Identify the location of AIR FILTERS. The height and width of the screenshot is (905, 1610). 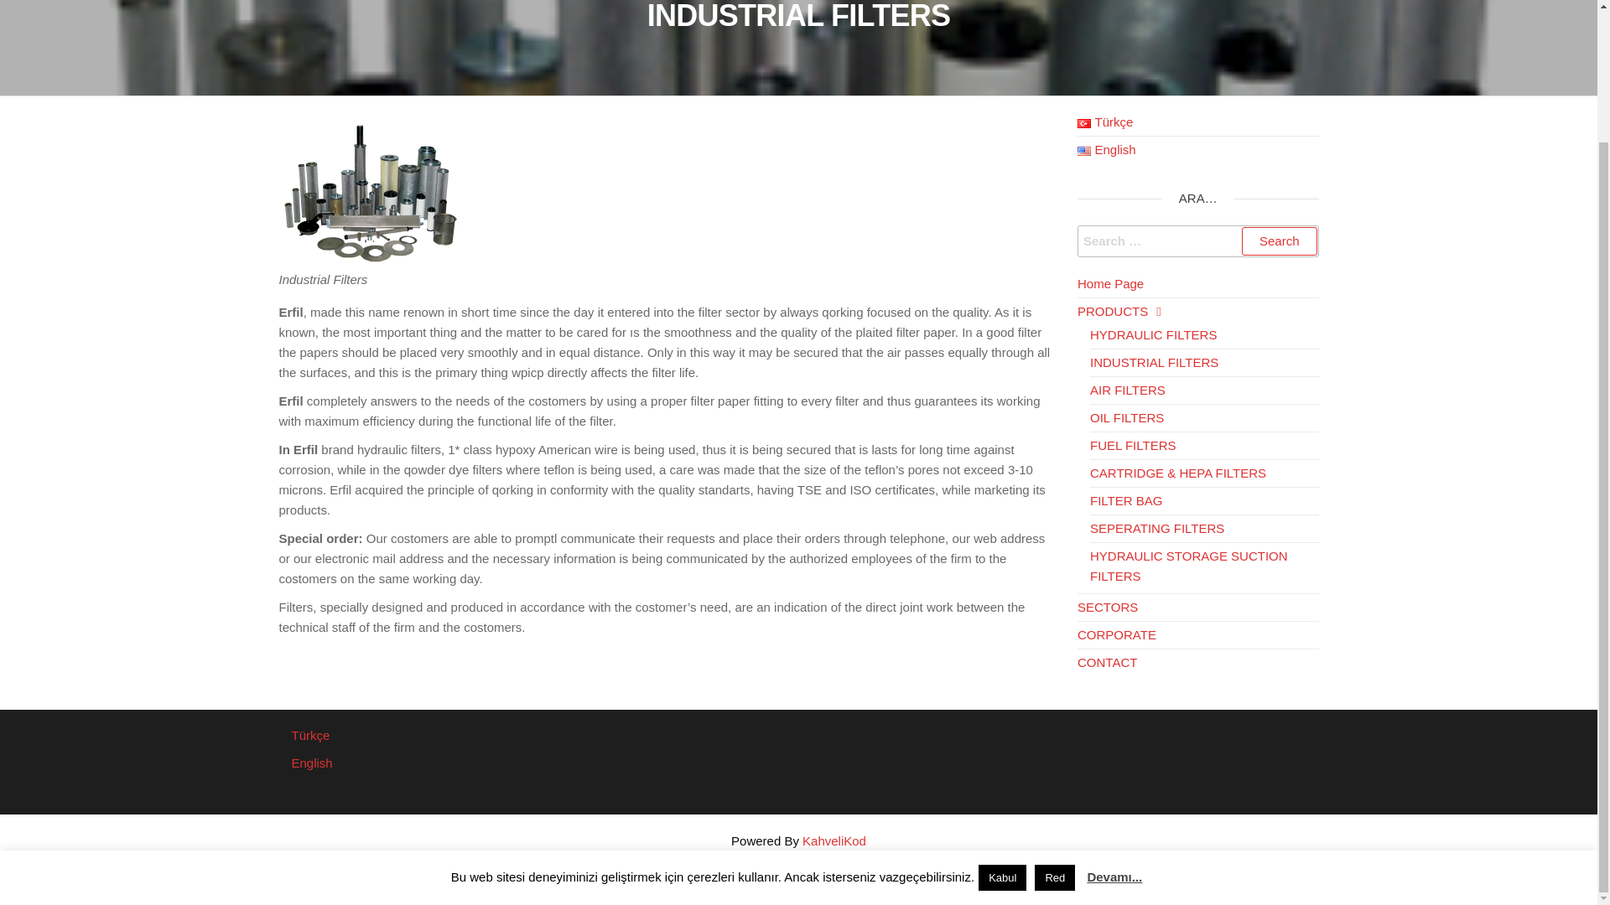
(1127, 390).